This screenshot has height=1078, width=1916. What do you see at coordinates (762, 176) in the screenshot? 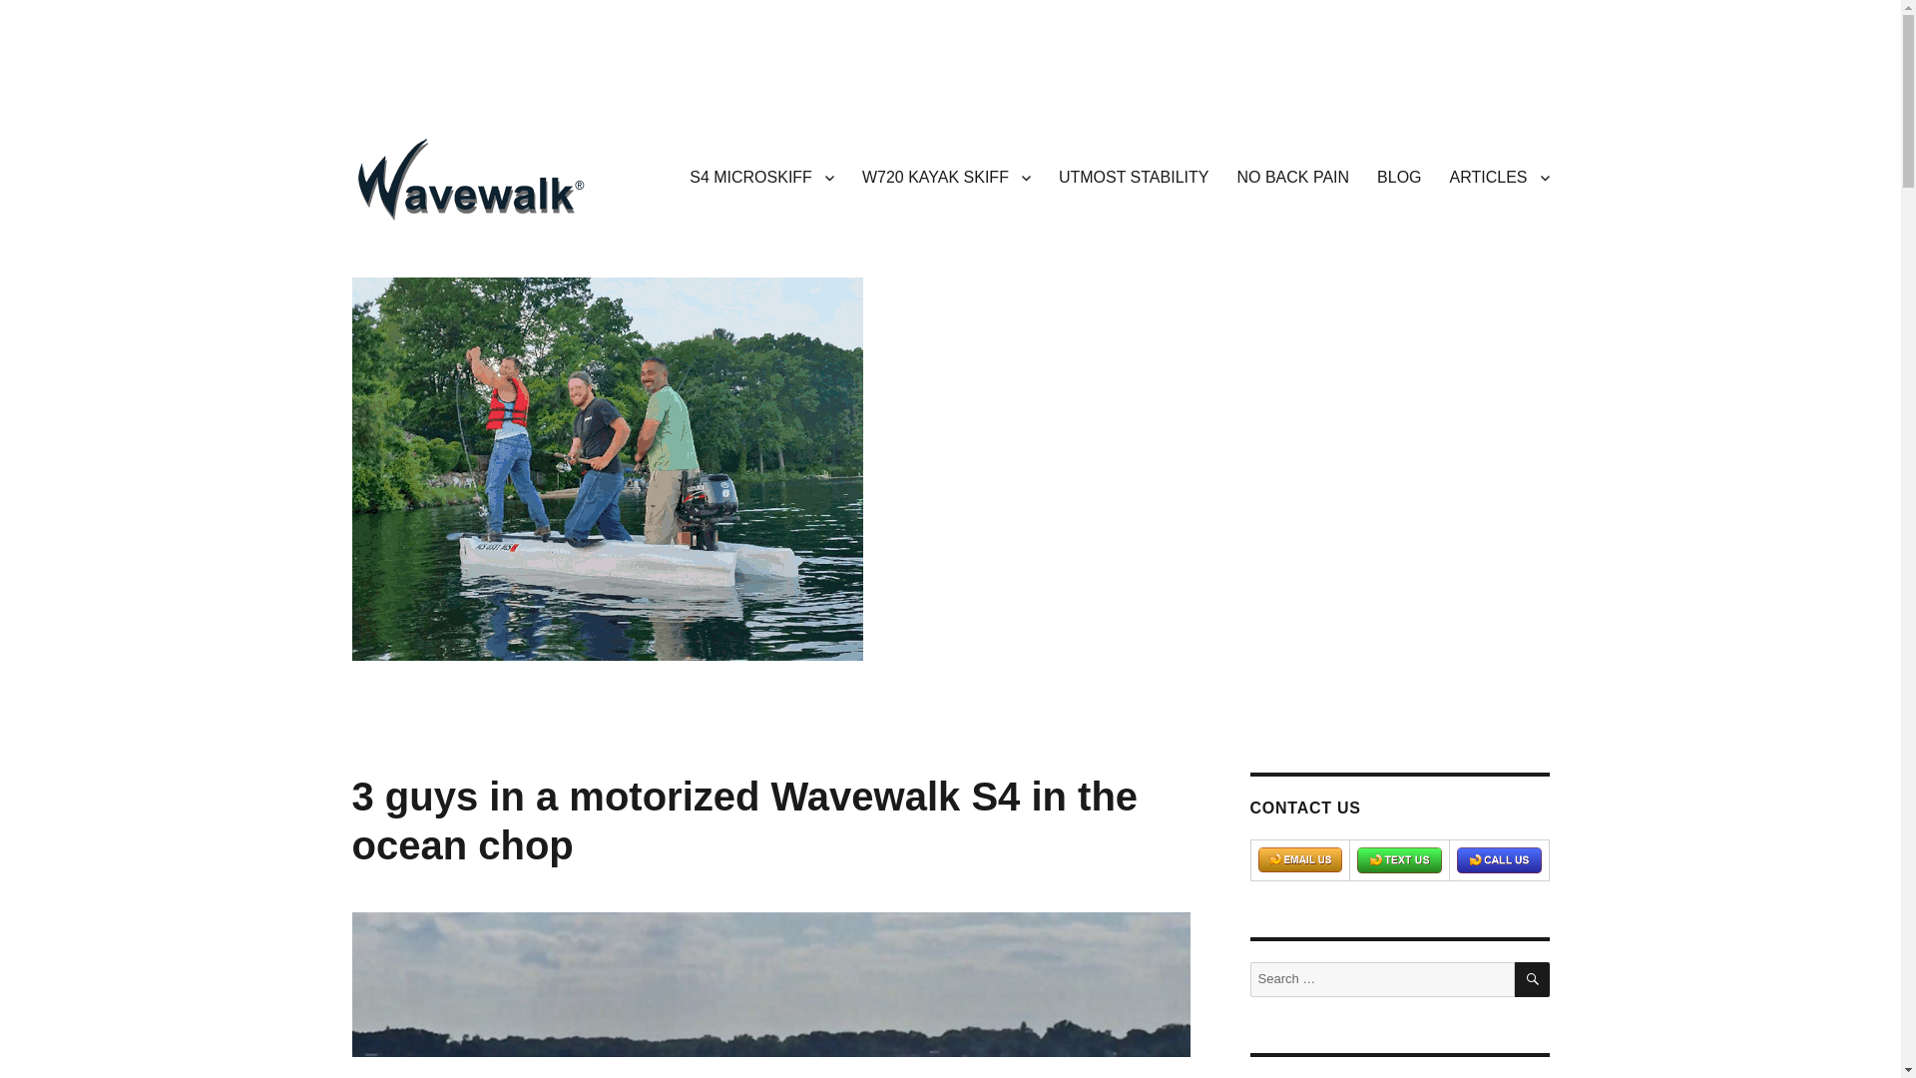
I see `S4 MICROSKIFF` at bounding box center [762, 176].